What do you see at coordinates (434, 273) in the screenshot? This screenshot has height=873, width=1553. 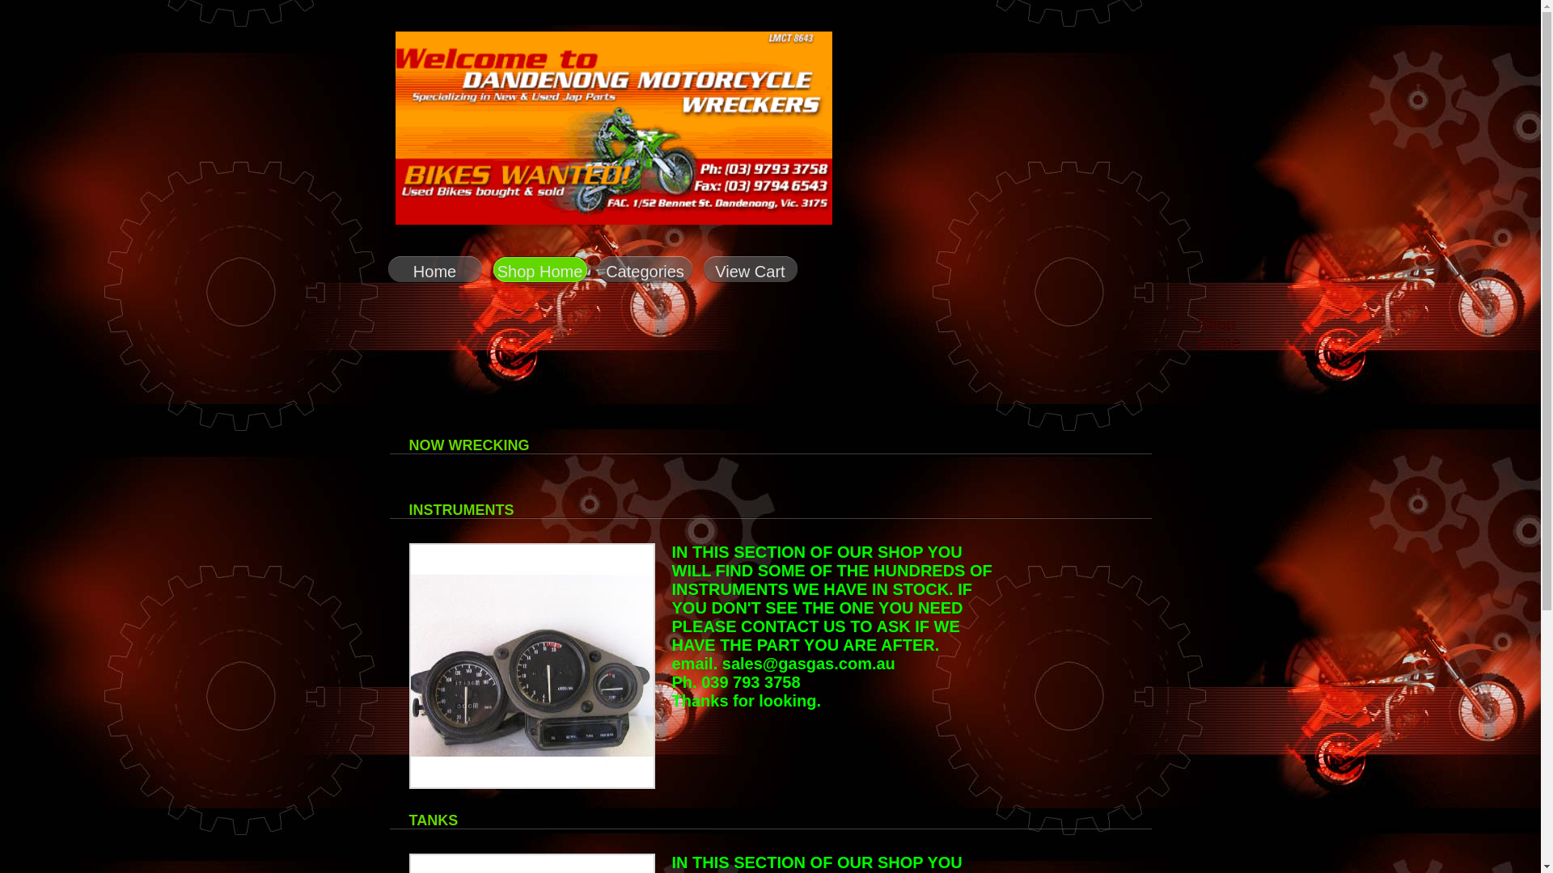 I see `Home` at bounding box center [434, 273].